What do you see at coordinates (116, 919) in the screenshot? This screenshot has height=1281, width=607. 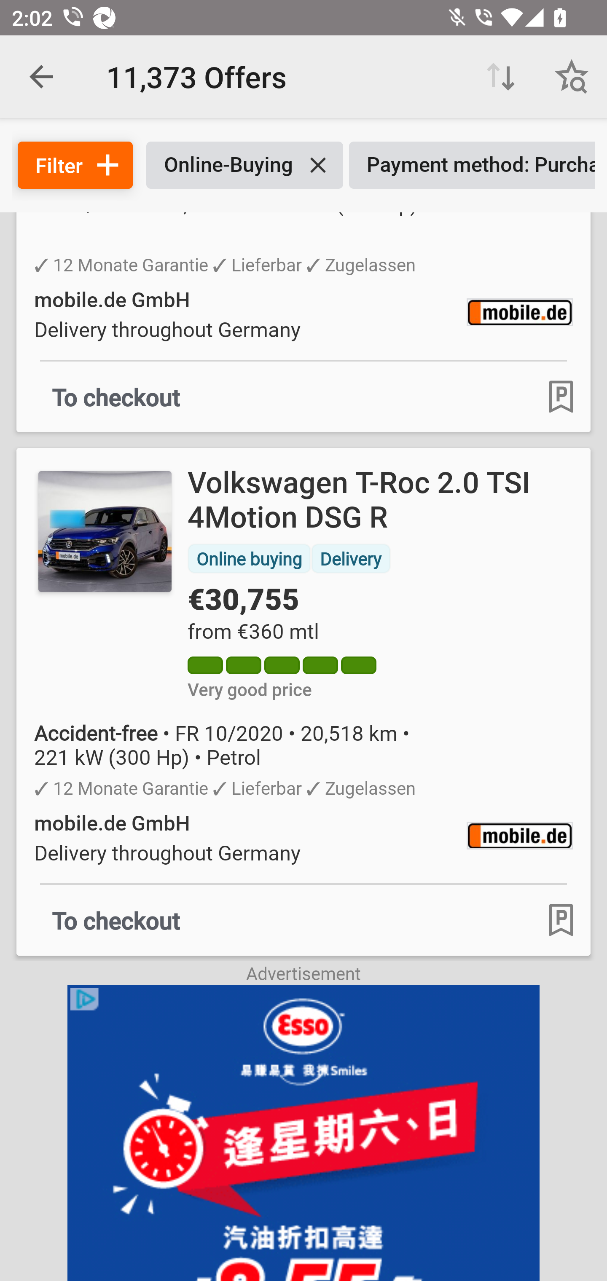 I see `To checkout` at bounding box center [116, 919].